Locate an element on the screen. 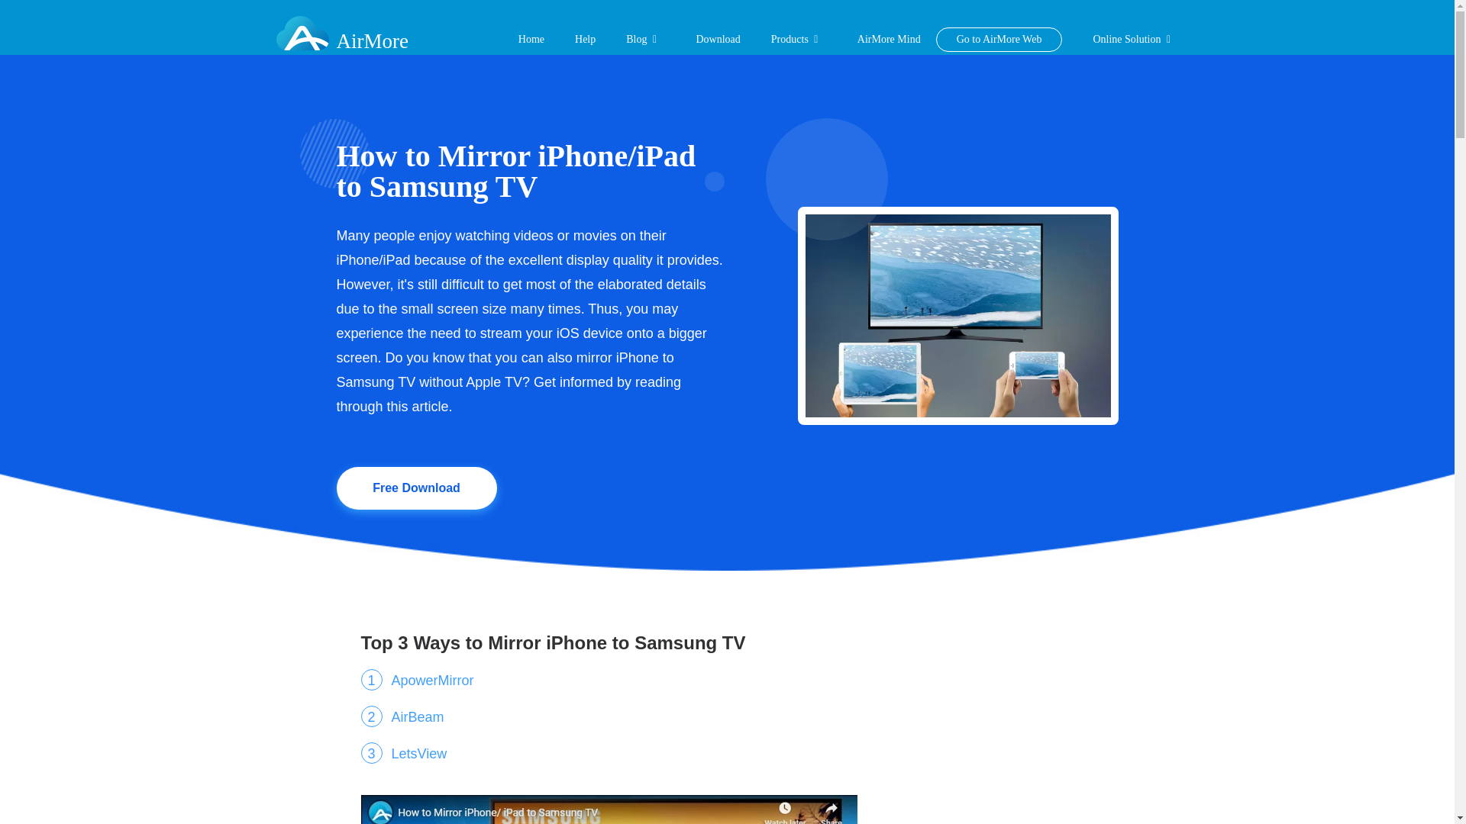 Image resolution: width=1466 pixels, height=824 pixels. AirMore is located at coordinates (341, 27).